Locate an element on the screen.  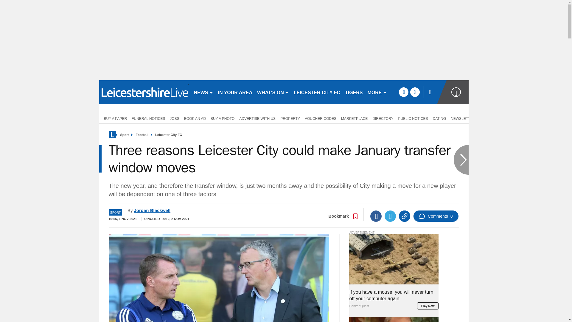
WHAT'S ON is located at coordinates (273, 92).